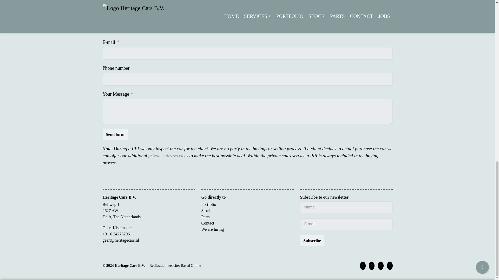 This screenshot has width=499, height=280. I want to click on YouTube from Heritage Cars B.V., so click(390, 265).